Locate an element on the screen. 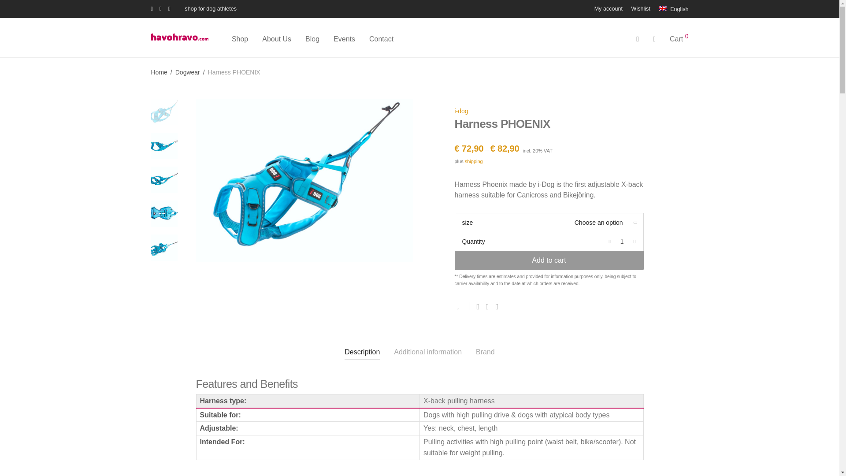 This screenshot has width=846, height=476. About Us is located at coordinates (277, 39).